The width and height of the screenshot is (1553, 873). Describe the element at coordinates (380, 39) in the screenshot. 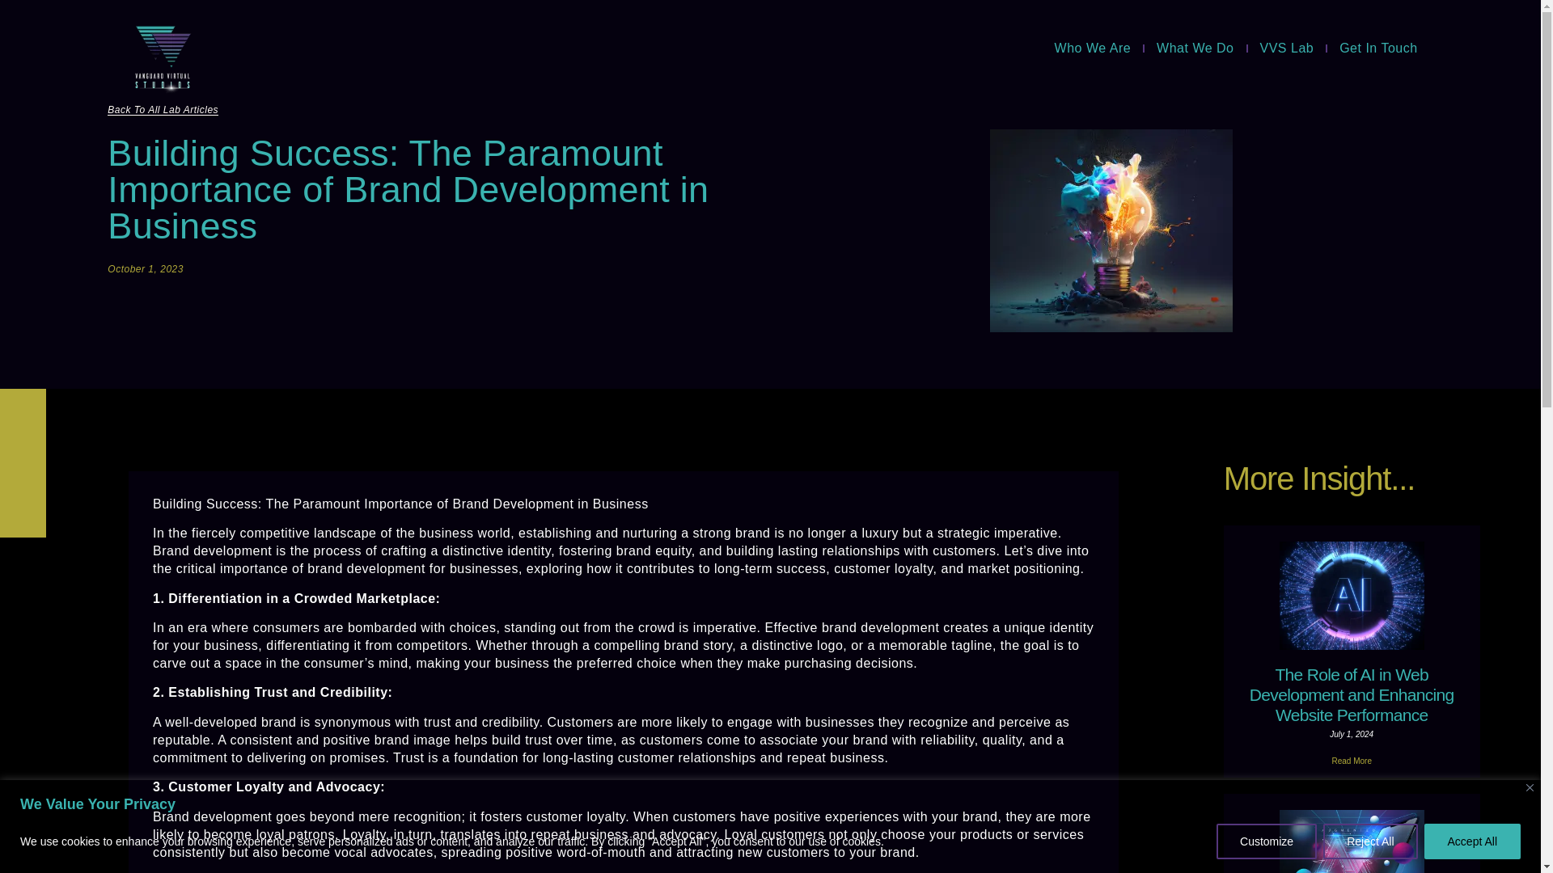

I see `Vanguard Virtual Studios` at that location.